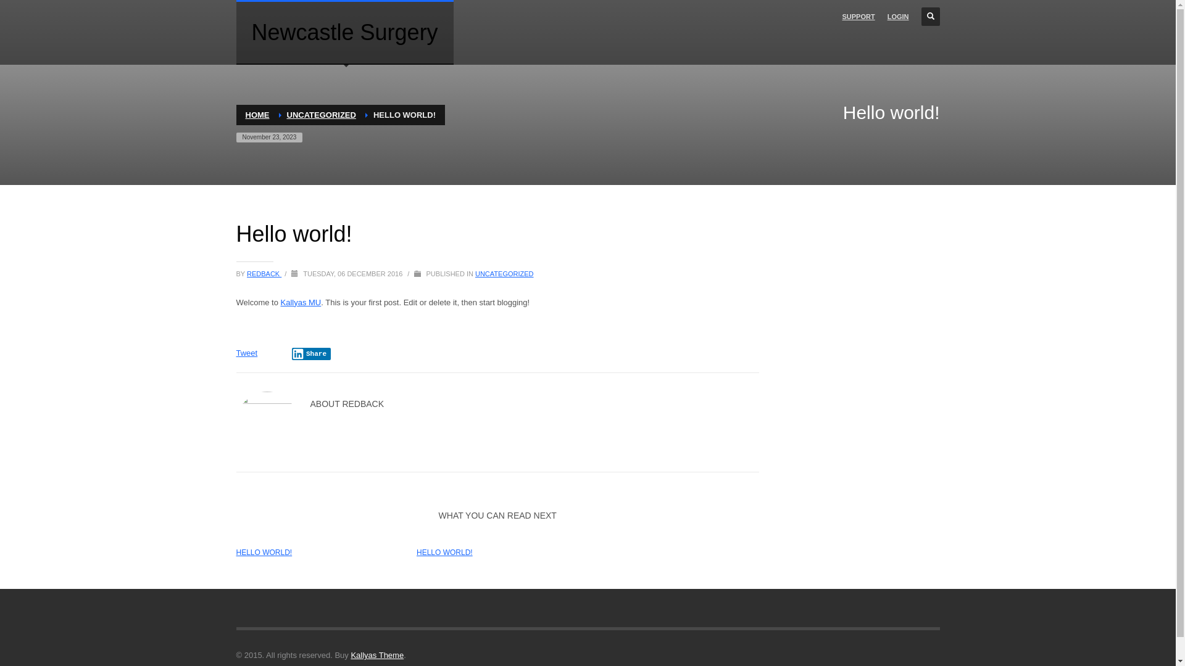 The width and height of the screenshot is (1185, 666). Describe the element at coordinates (301, 302) in the screenshot. I see `Kallyas MU` at that location.